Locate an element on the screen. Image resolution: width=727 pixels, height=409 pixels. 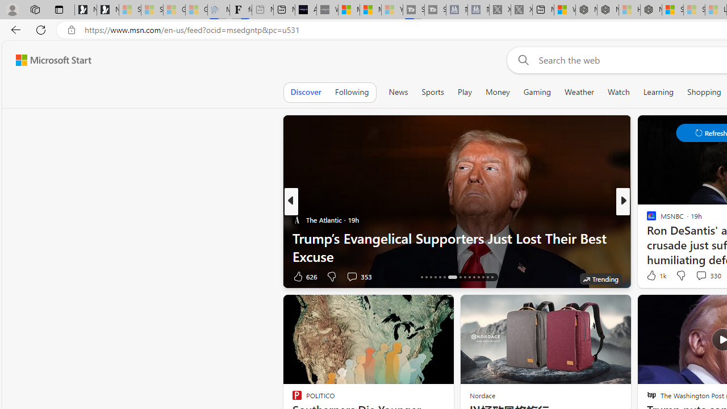
626 Like is located at coordinates (304, 276).